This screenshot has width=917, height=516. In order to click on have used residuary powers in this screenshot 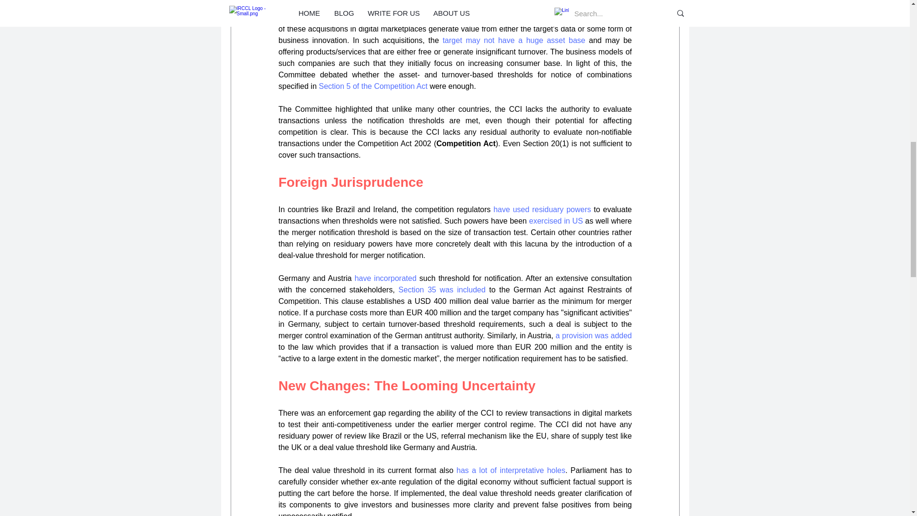, I will do `click(542, 209)`.